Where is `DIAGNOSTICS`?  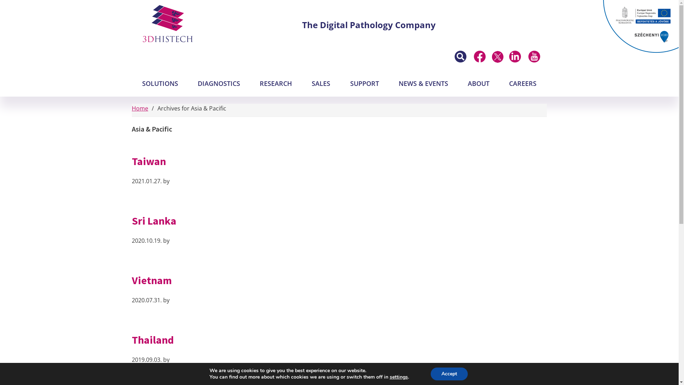
DIAGNOSTICS is located at coordinates (219, 84).